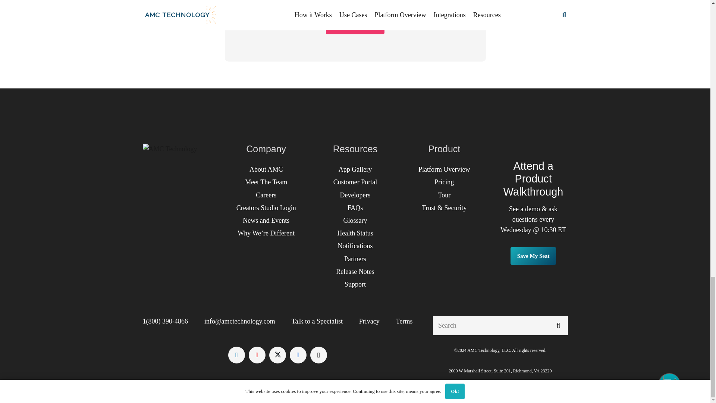 This screenshot has width=716, height=403. Describe the element at coordinates (257, 355) in the screenshot. I see `YouTube` at that location.